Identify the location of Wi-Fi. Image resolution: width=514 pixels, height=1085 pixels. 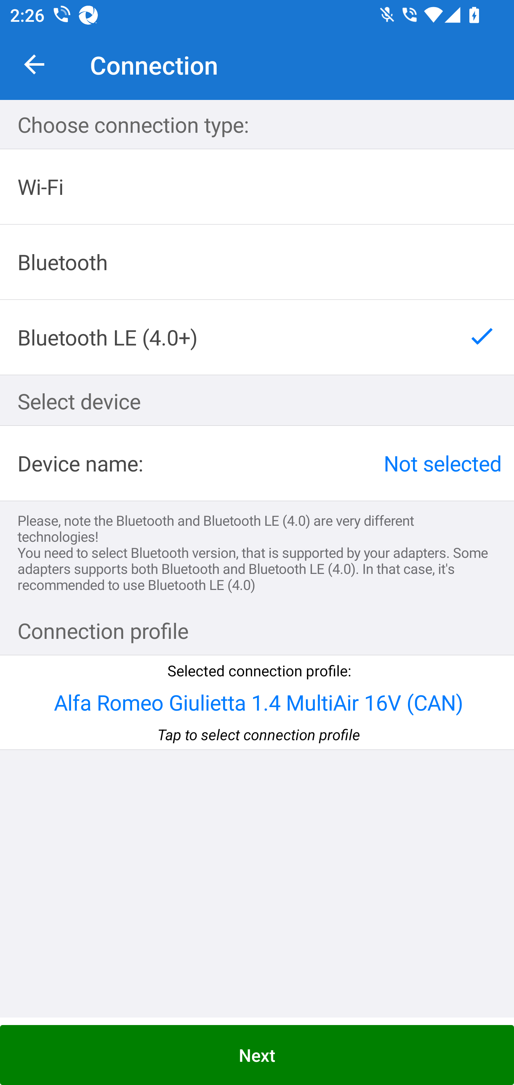
(257, 187).